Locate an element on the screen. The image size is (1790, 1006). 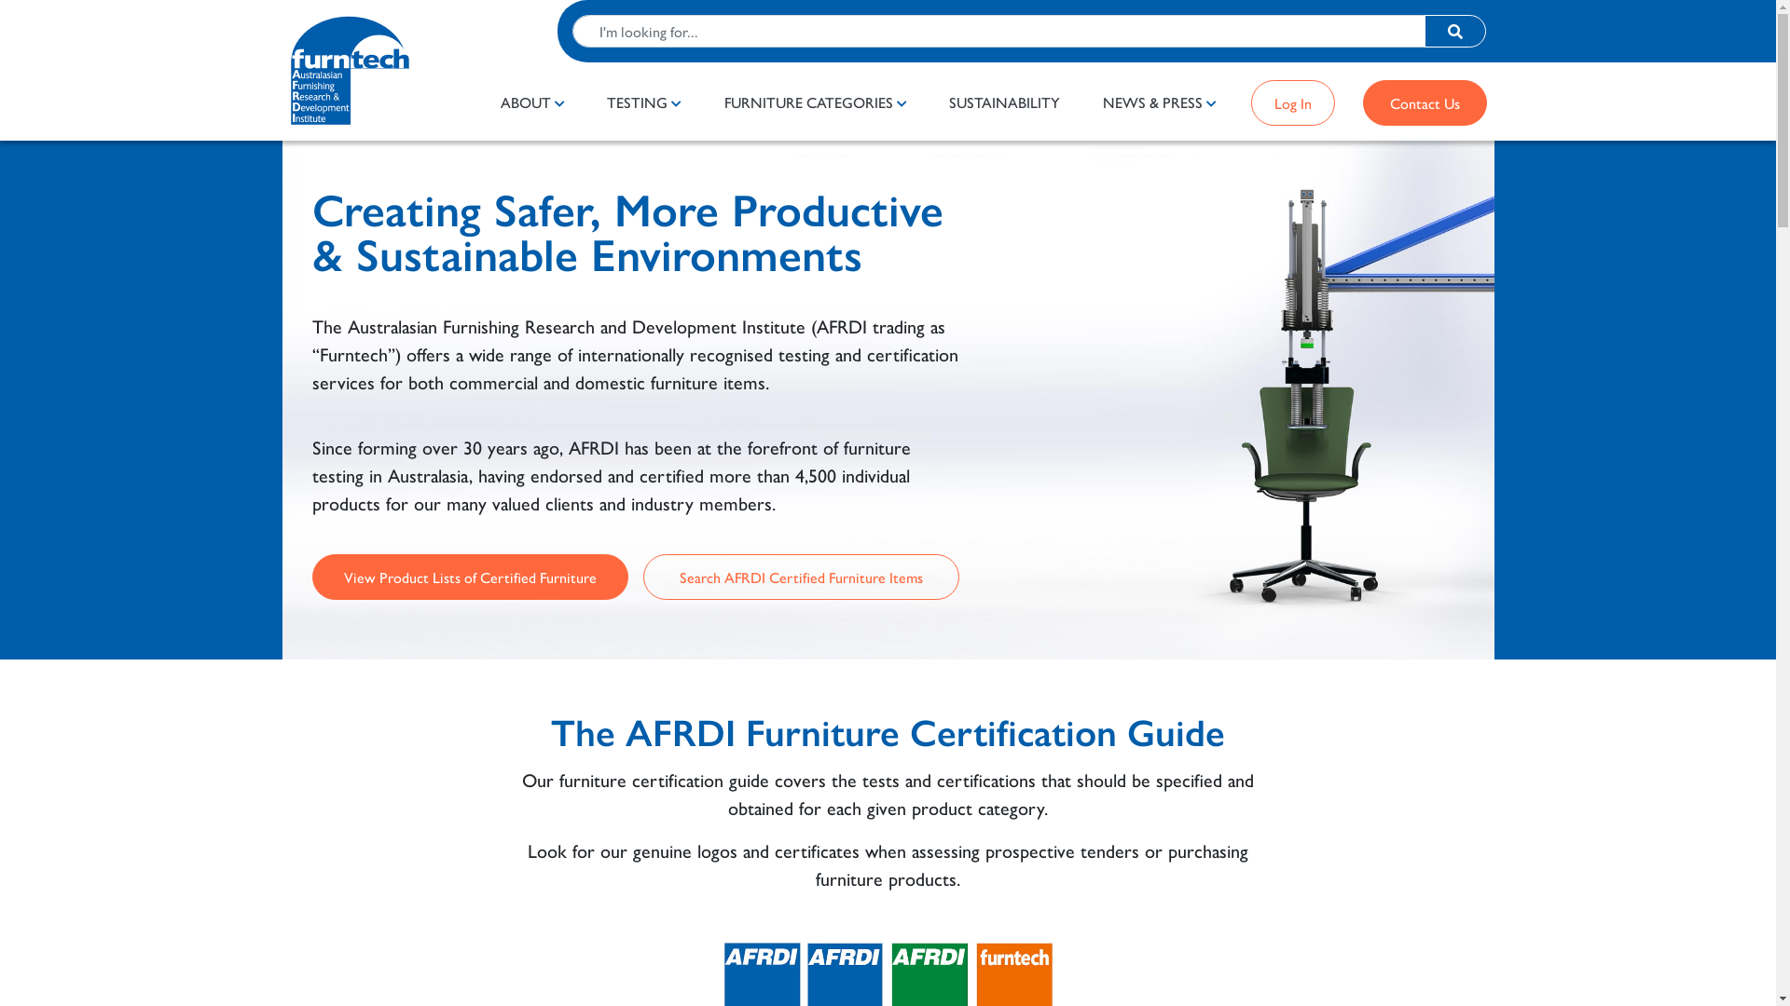
View Product Lists of Certified Furniture is located at coordinates (470, 578).